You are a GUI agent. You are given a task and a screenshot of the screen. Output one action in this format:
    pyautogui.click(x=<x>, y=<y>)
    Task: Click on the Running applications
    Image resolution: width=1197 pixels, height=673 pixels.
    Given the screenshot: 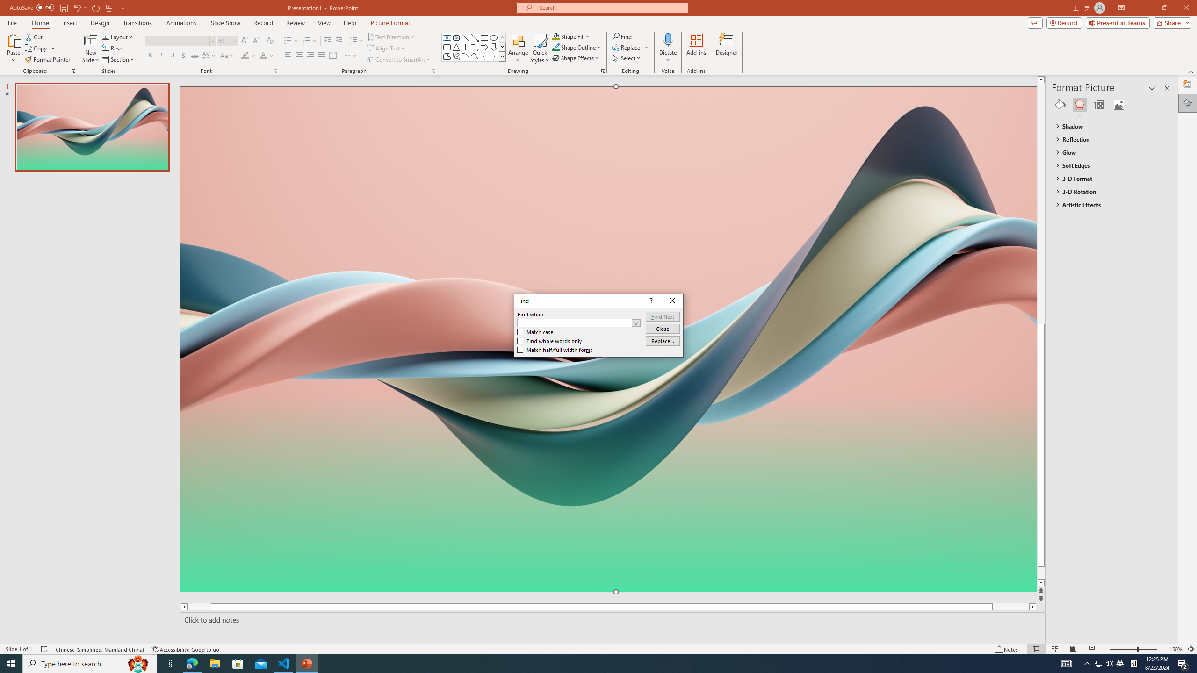 What is the action you would take?
    pyautogui.click(x=582, y=664)
    